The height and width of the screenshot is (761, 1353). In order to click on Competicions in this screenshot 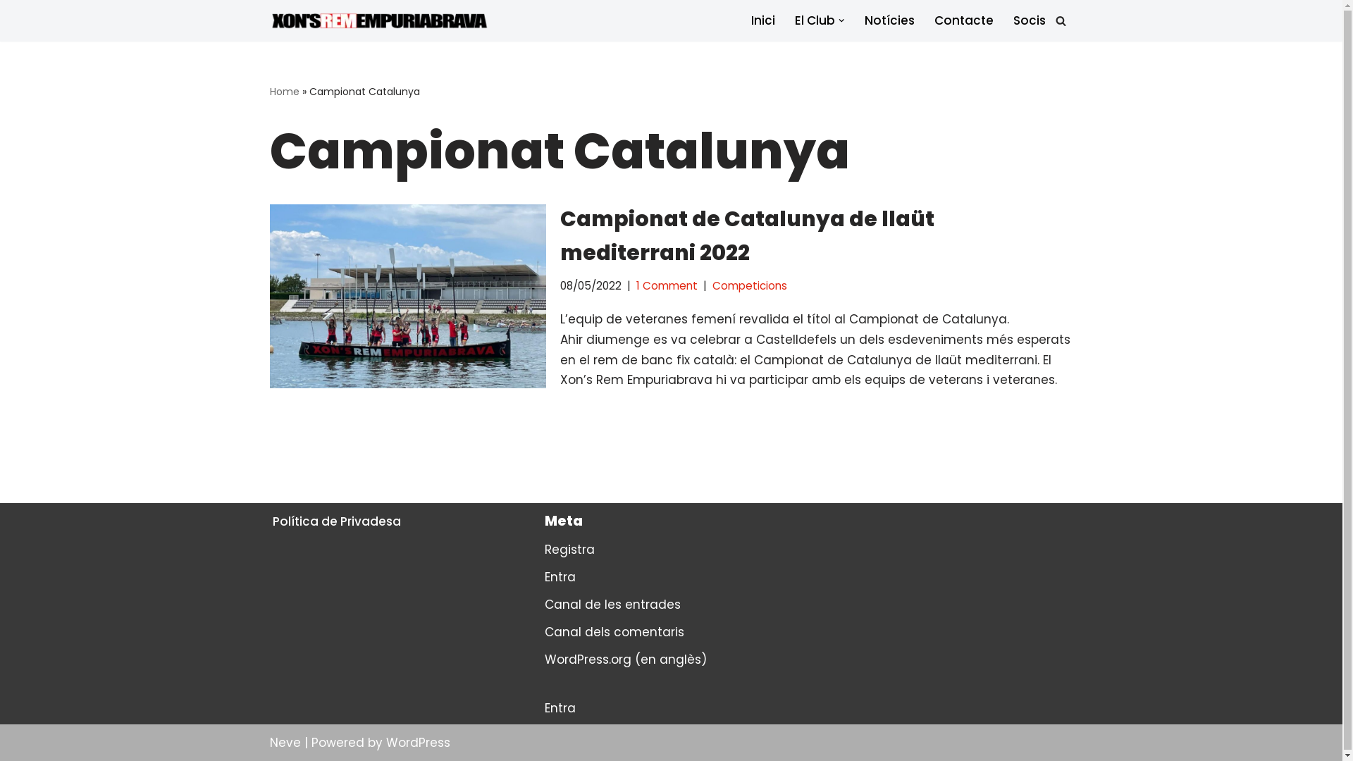, I will do `click(748, 286)`.